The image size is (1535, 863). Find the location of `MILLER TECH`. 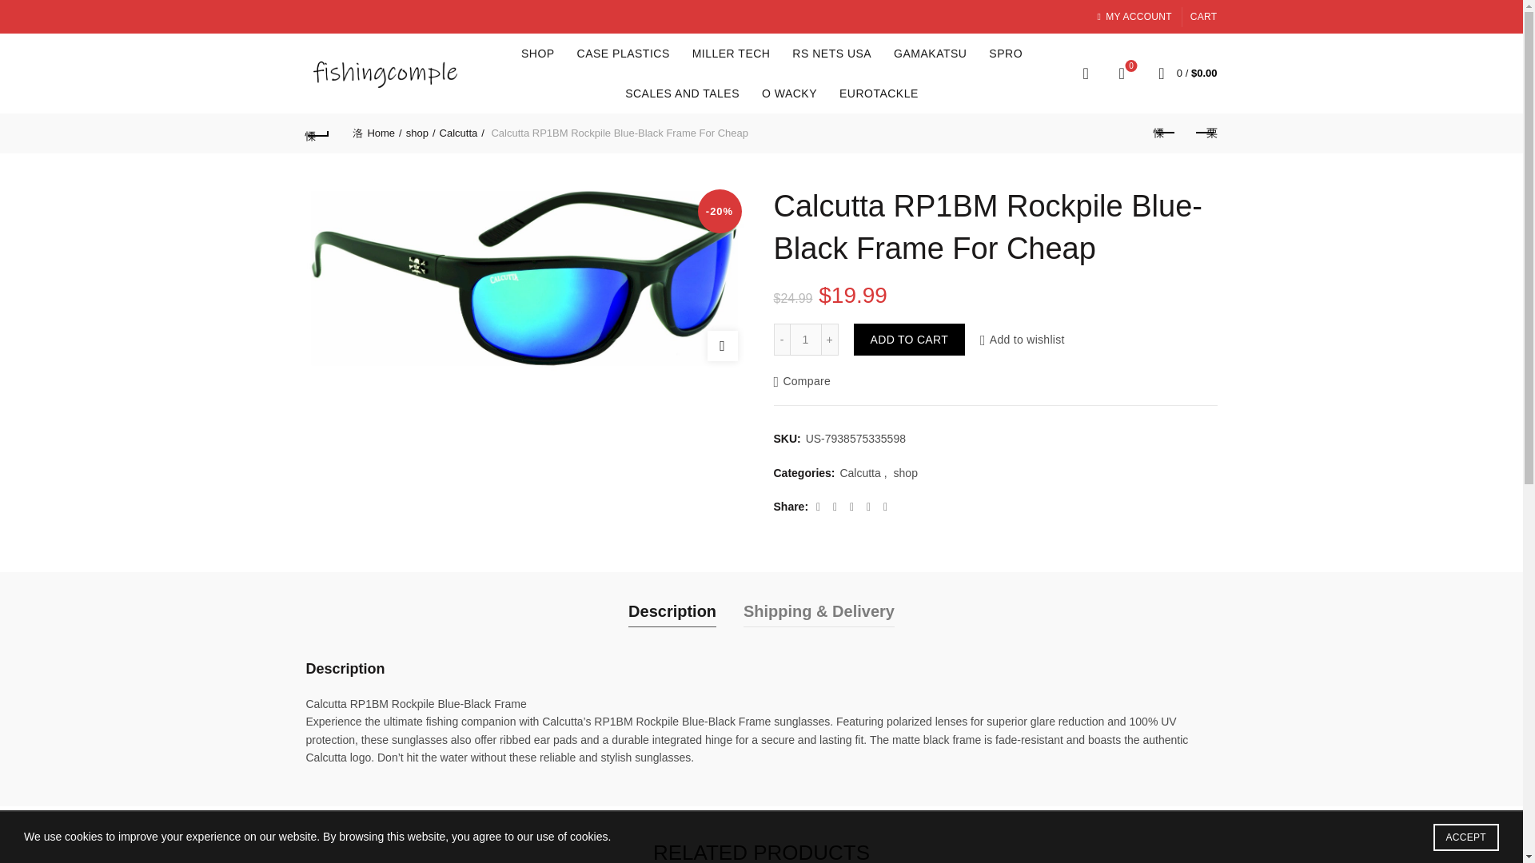

MILLER TECH is located at coordinates (1006, 53).